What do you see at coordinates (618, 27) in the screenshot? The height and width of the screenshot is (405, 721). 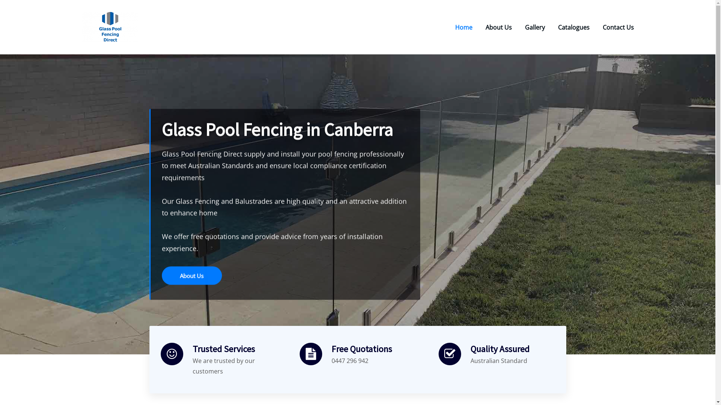 I see `Contact Us` at bounding box center [618, 27].